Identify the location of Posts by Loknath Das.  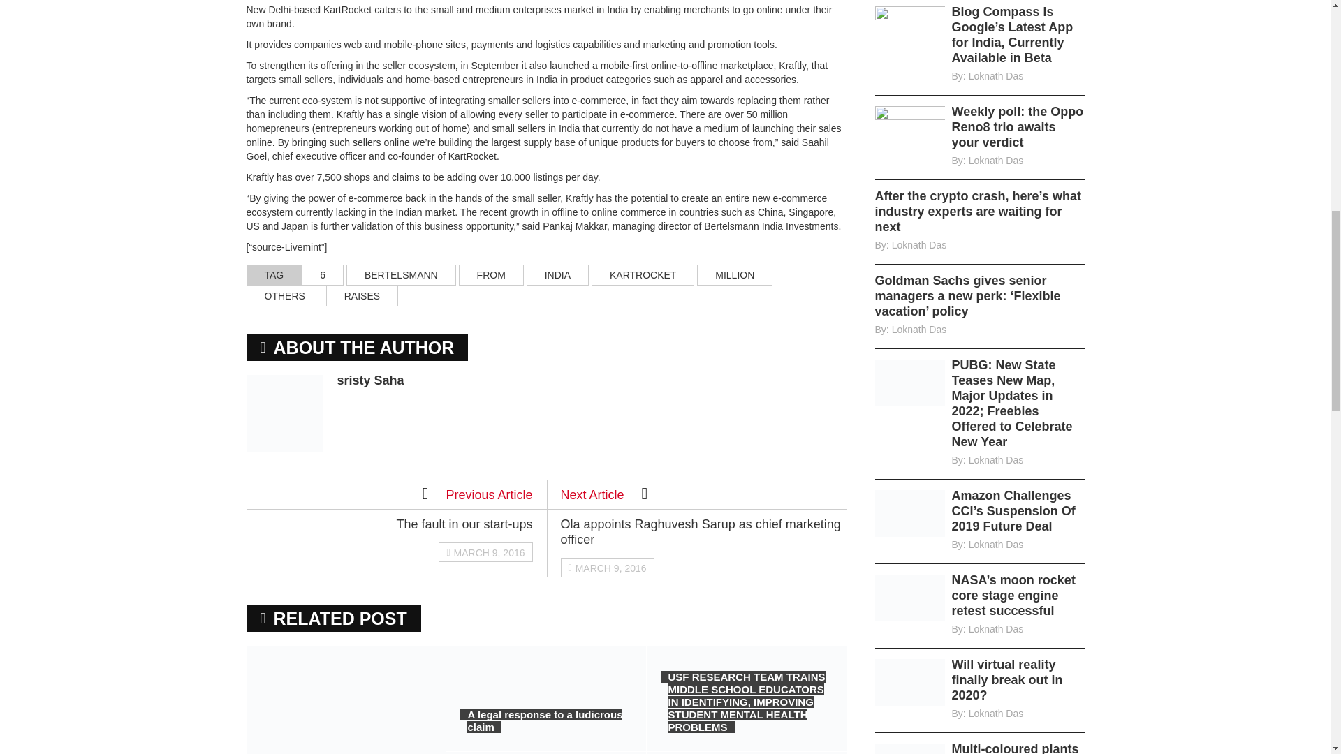
(996, 75).